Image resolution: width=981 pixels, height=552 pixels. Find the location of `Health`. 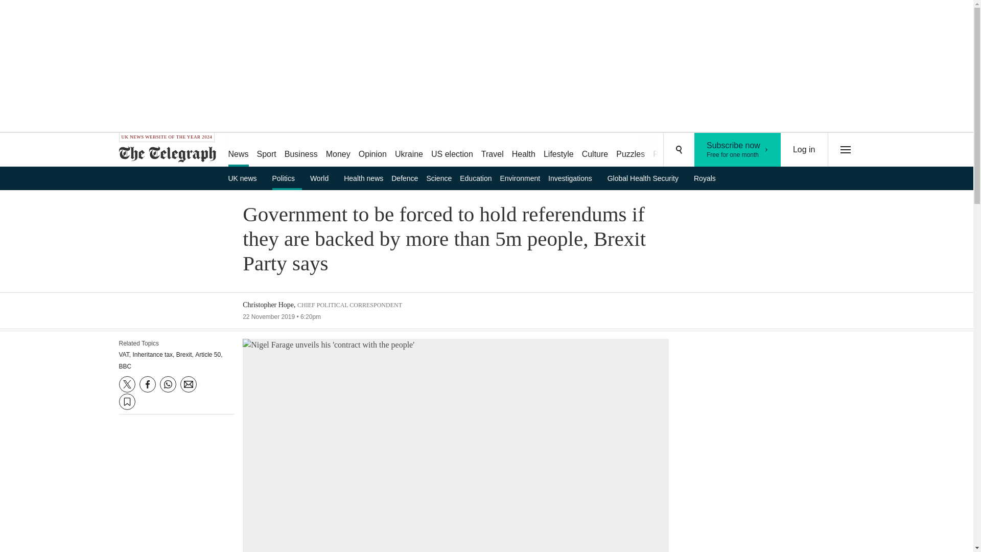

Health is located at coordinates (524, 150).